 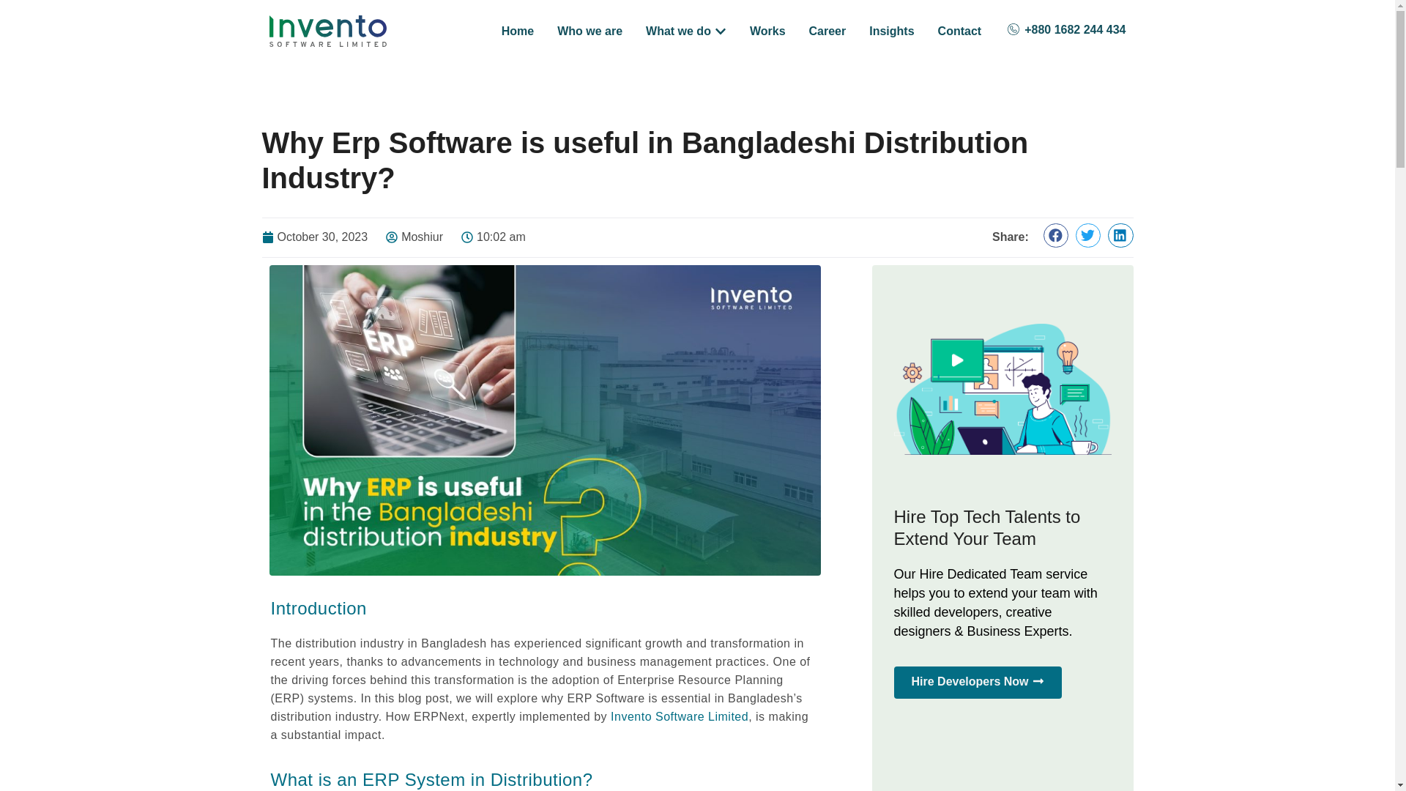 What do you see at coordinates (518, 31) in the screenshot?
I see `Home` at bounding box center [518, 31].